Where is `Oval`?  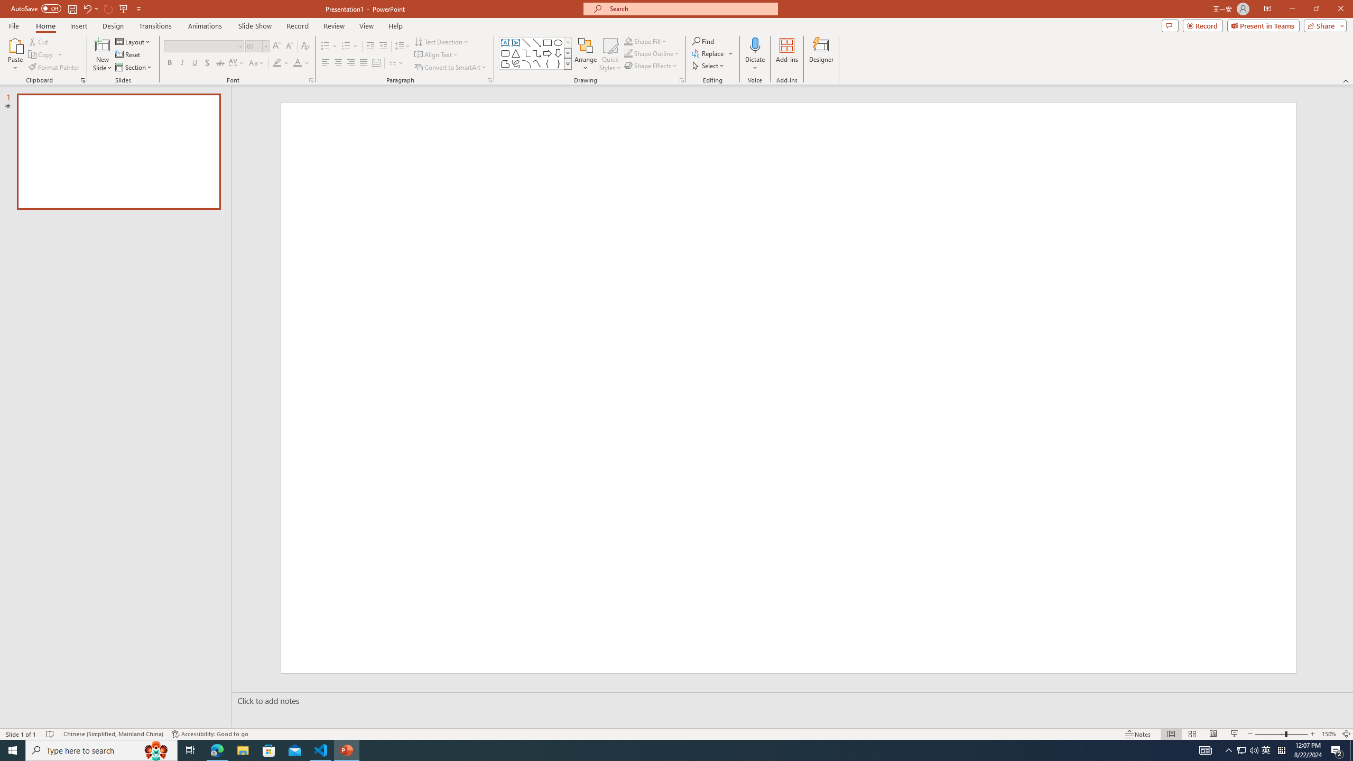
Oval is located at coordinates (558, 42).